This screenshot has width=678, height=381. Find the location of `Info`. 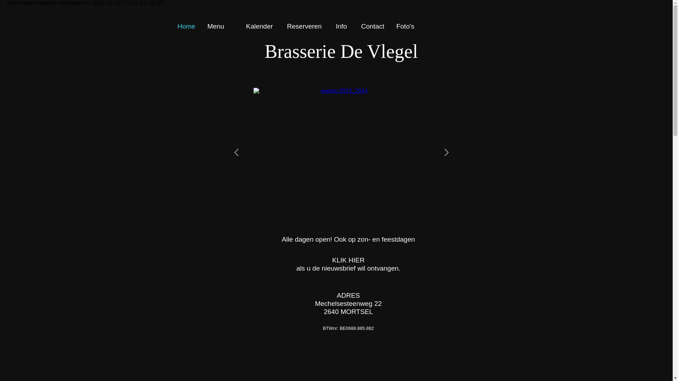

Info is located at coordinates (341, 26).